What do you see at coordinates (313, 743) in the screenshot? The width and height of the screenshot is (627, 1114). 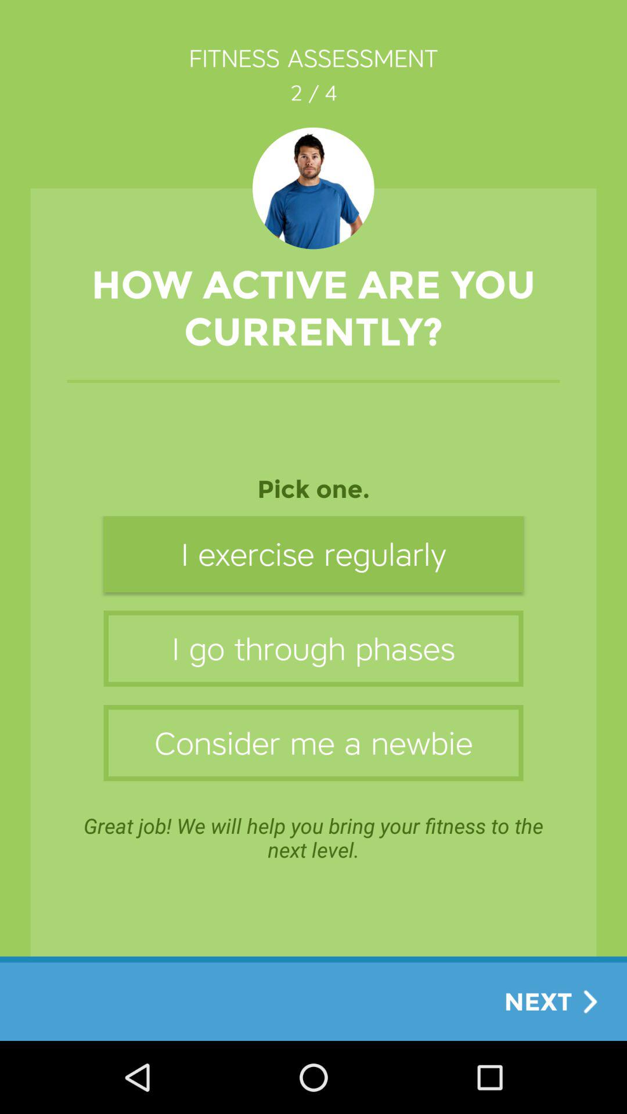 I see `open icon above the great job we item` at bounding box center [313, 743].